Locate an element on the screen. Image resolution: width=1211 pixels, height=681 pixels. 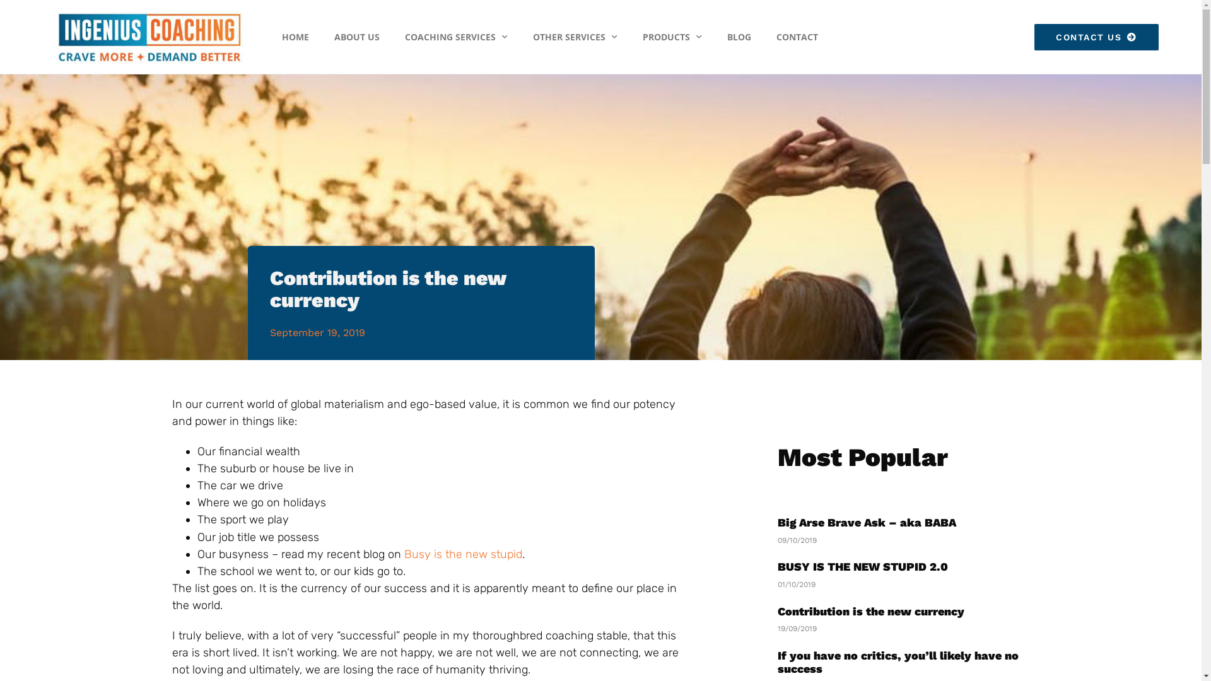
ABOUT US is located at coordinates (357, 37).